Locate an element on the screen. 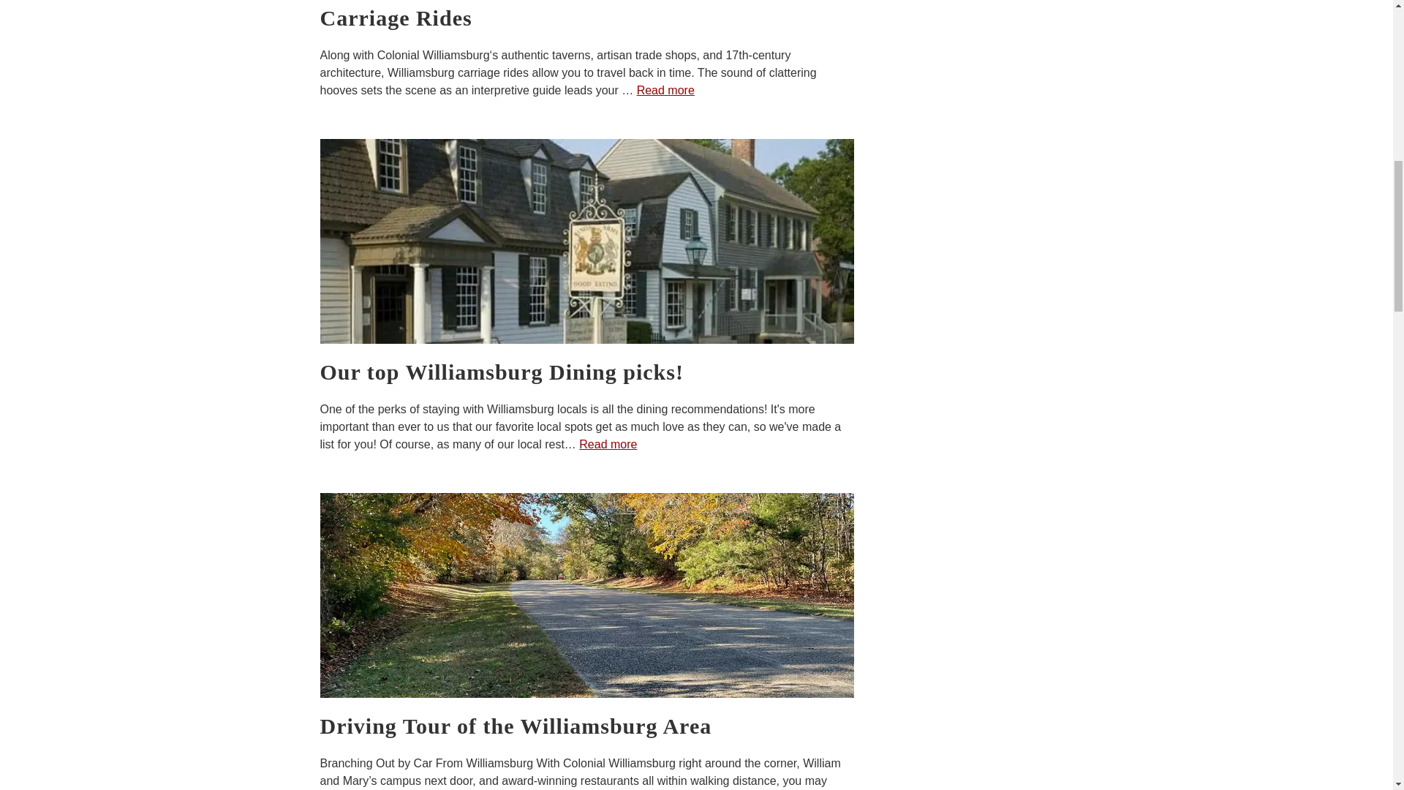 The width and height of the screenshot is (1404, 790). Driving Tour of the Williamsburg Area is located at coordinates (586, 726).